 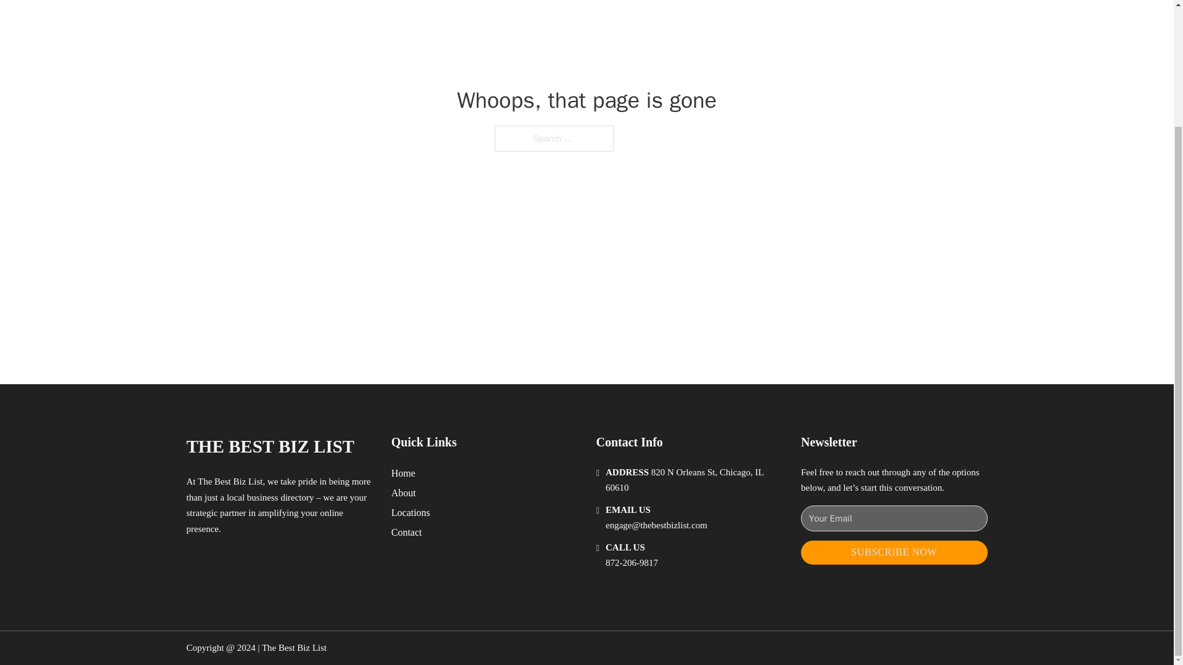 What do you see at coordinates (270, 446) in the screenshot?
I see `THE BEST BIZ LIST` at bounding box center [270, 446].